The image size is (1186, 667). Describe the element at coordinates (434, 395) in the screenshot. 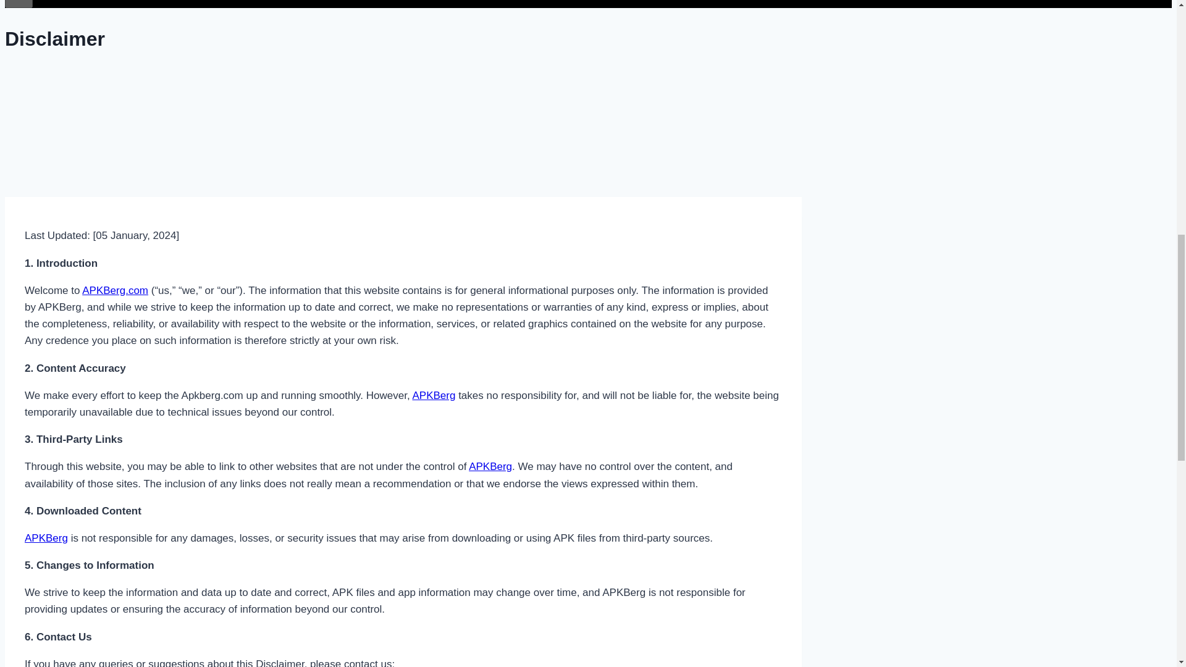

I see `APKBerg` at that location.